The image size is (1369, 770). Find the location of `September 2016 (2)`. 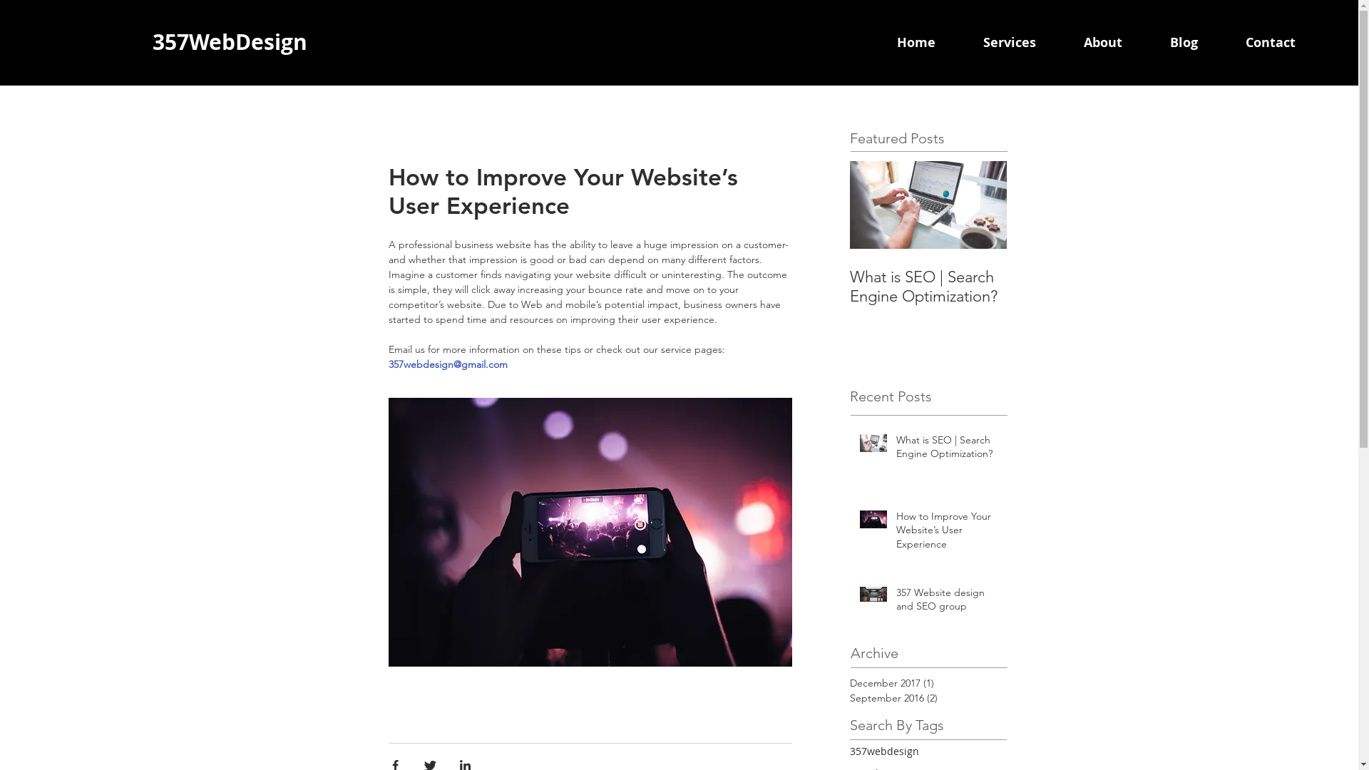

September 2016 (2) is located at coordinates (925, 699).